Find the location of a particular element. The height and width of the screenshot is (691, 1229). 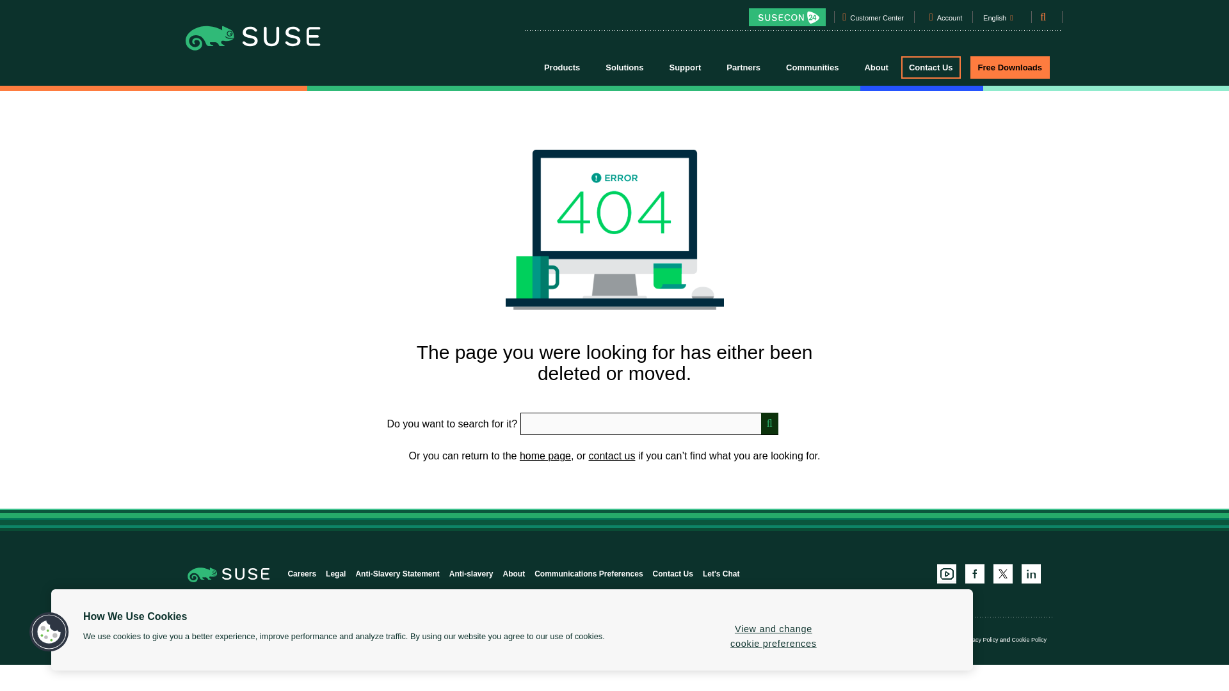

Cookies Button is located at coordinates (49, 632).